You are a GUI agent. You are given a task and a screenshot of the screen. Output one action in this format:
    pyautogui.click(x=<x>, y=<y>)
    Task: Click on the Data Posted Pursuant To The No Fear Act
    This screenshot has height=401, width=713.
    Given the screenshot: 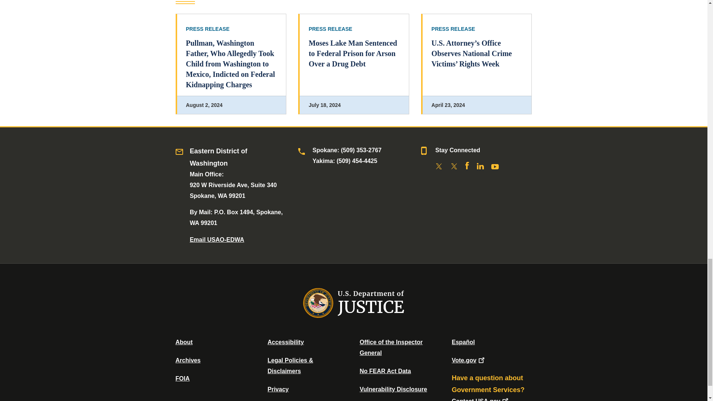 What is the action you would take?
    pyautogui.click(x=385, y=371)
    